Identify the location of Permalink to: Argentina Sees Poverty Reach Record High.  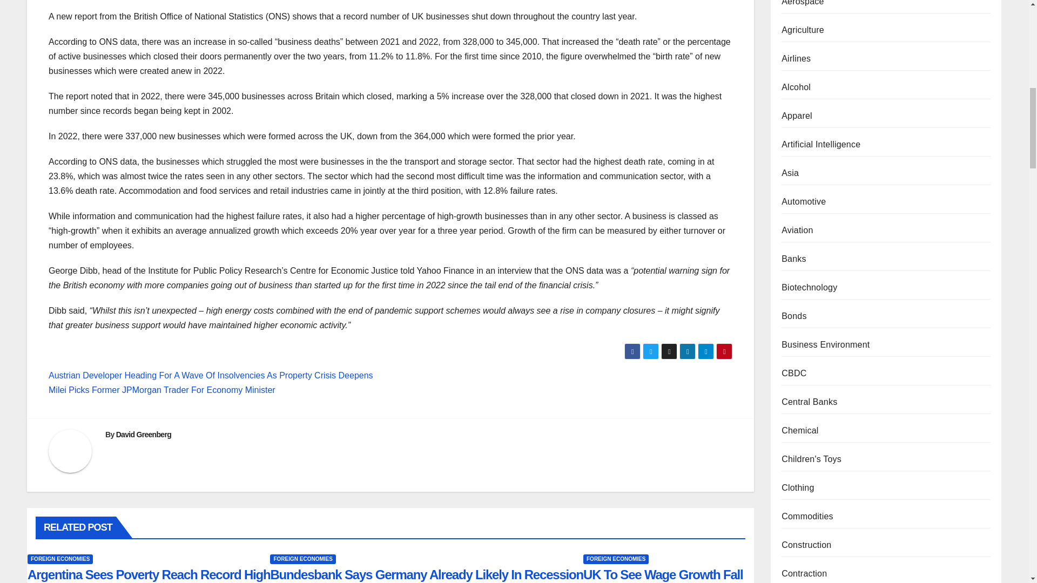
(149, 574).